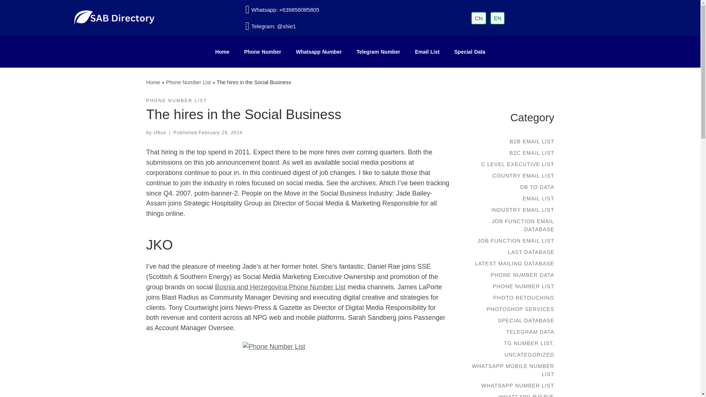 Image resolution: width=706 pixels, height=397 pixels. What do you see at coordinates (176, 101) in the screenshot?
I see `PHONE NUMBER LIST` at bounding box center [176, 101].